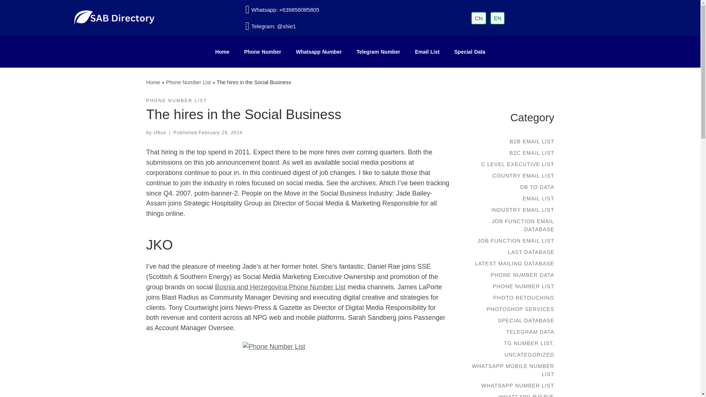 Image resolution: width=706 pixels, height=397 pixels. What do you see at coordinates (176, 101) in the screenshot?
I see `PHONE NUMBER LIST` at bounding box center [176, 101].